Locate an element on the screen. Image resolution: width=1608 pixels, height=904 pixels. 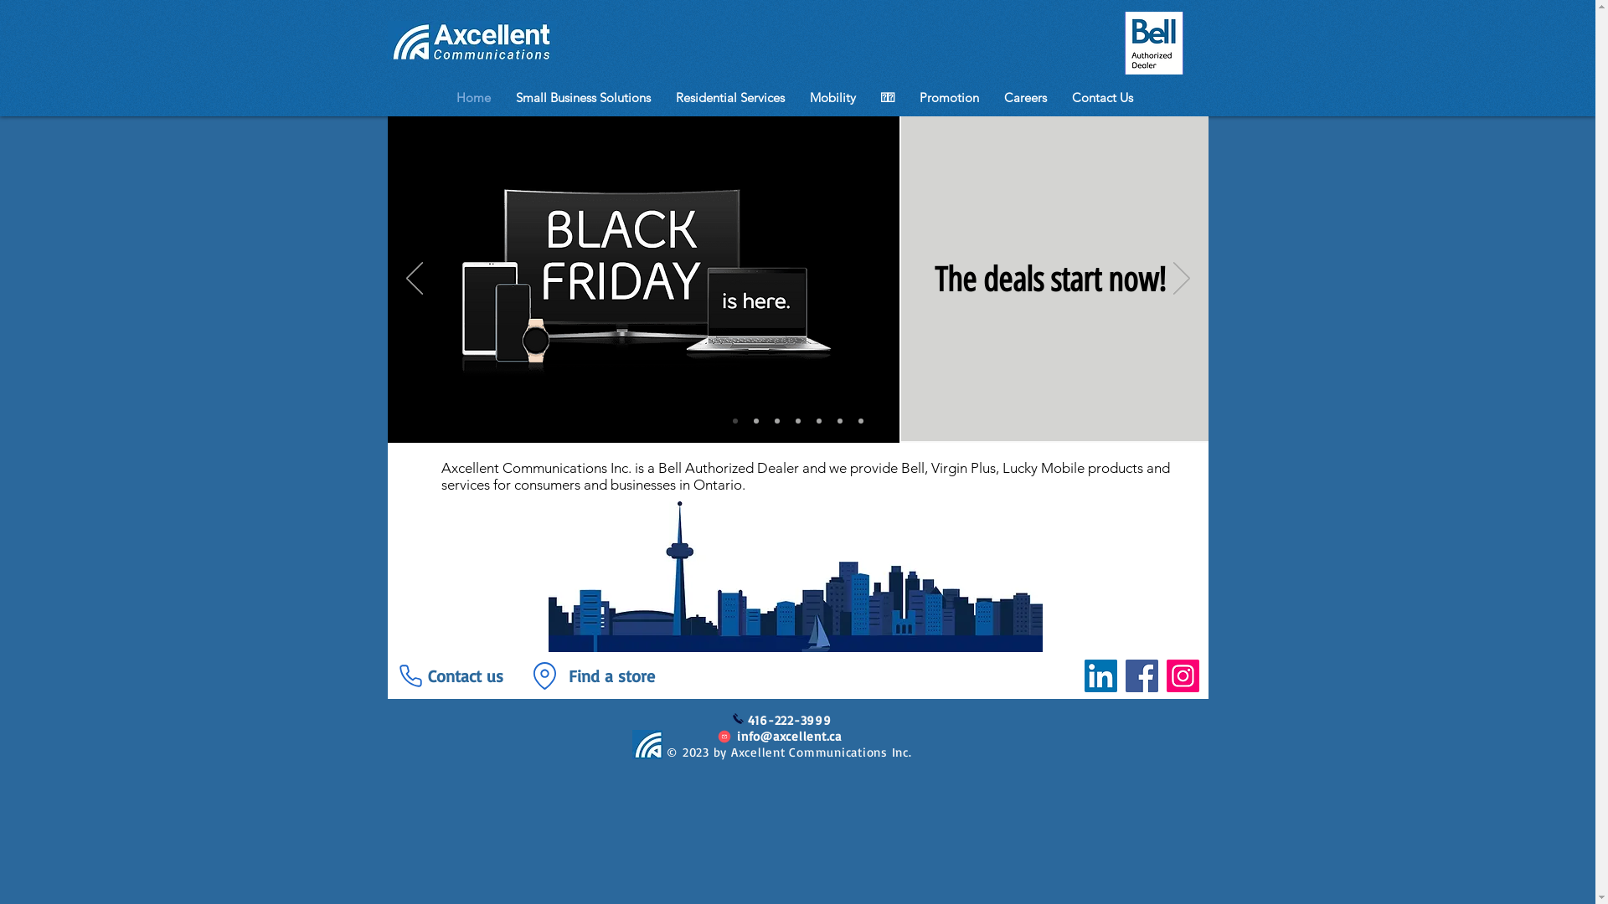
info@axcellent.ca is located at coordinates (789, 737).